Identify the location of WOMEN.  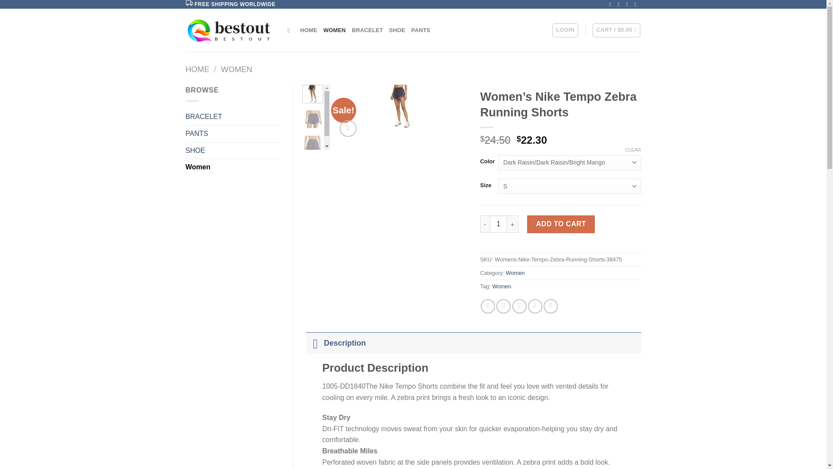
(334, 30).